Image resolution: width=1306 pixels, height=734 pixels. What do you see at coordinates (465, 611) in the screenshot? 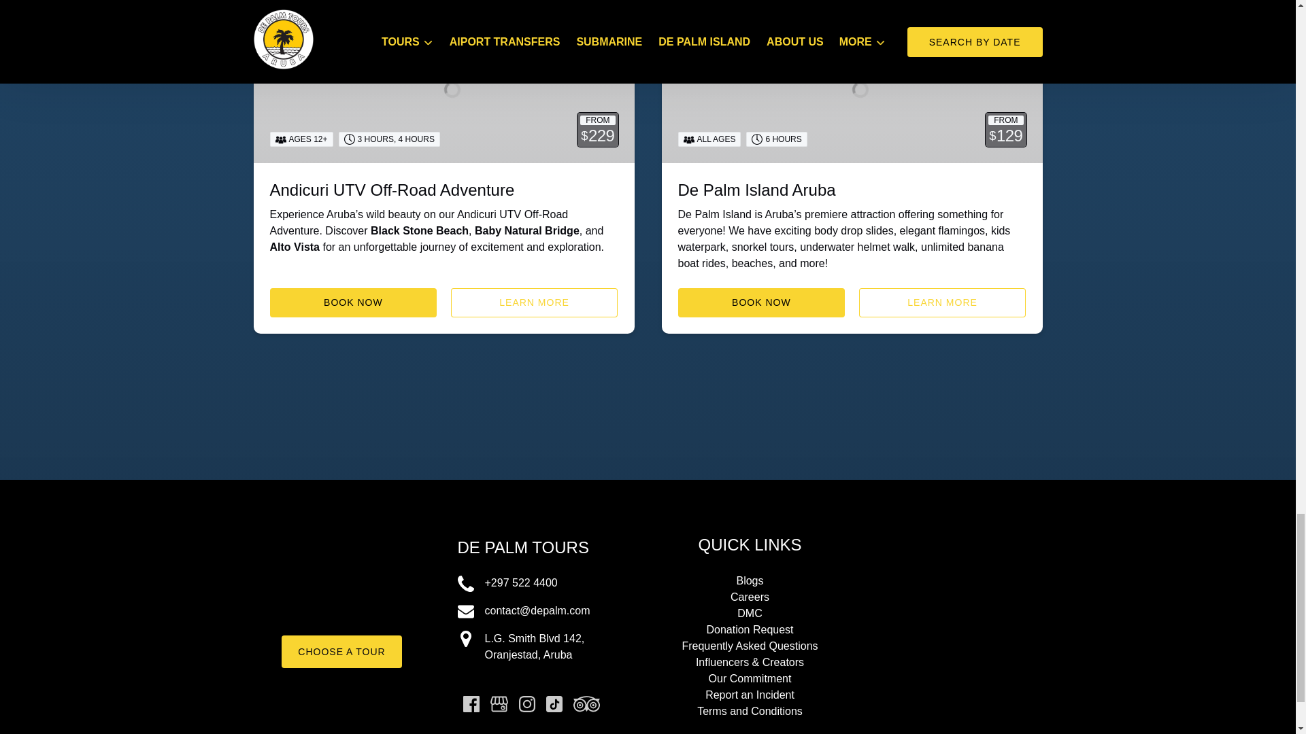
I see `Envelope` at bounding box center [465, 611].